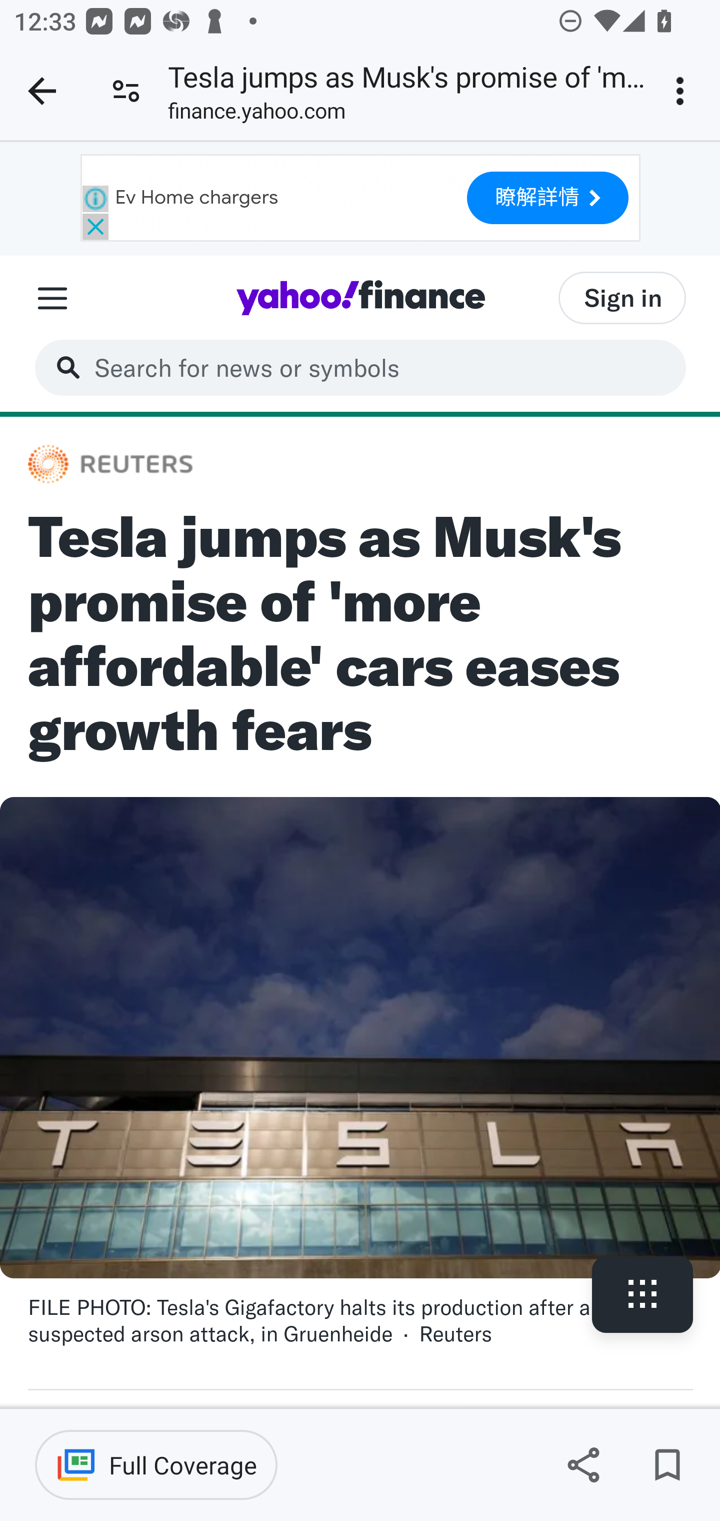 Image resolution: width=720 pixels, height=1521 pixels. Describe the element at coordinates (667, 1465) in the screenshot. I see `Save for later` at that location.